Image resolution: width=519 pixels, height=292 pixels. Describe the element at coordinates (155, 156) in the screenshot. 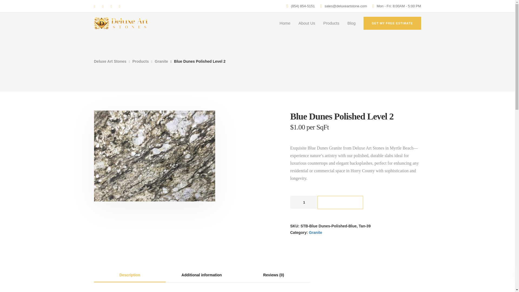

I see `Deluxe-Art-Stones-Blue-Dunes-1.jpeg` at that location.